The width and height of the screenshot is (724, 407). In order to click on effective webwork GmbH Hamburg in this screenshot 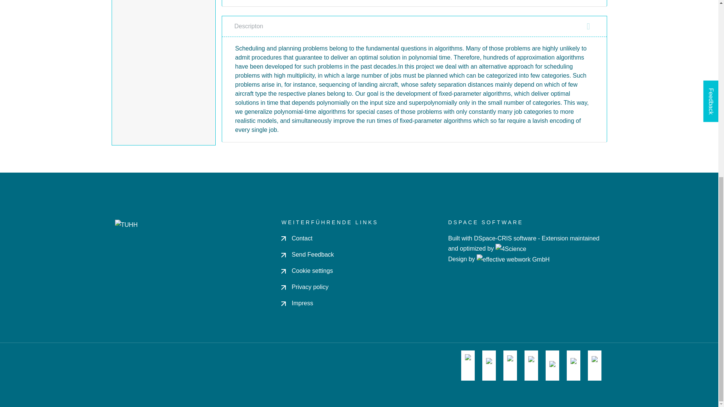, I will do `click(513, 259)`.